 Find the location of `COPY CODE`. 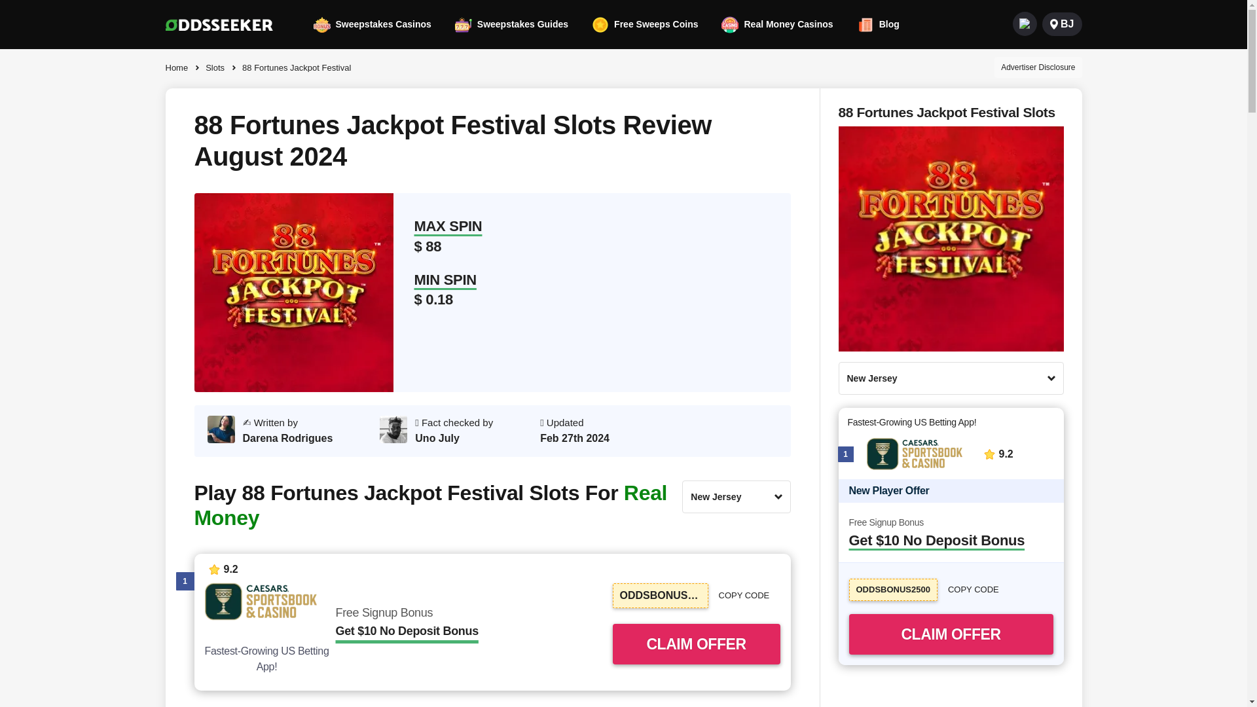

COPY CODE is located at coordinates (750, 596).